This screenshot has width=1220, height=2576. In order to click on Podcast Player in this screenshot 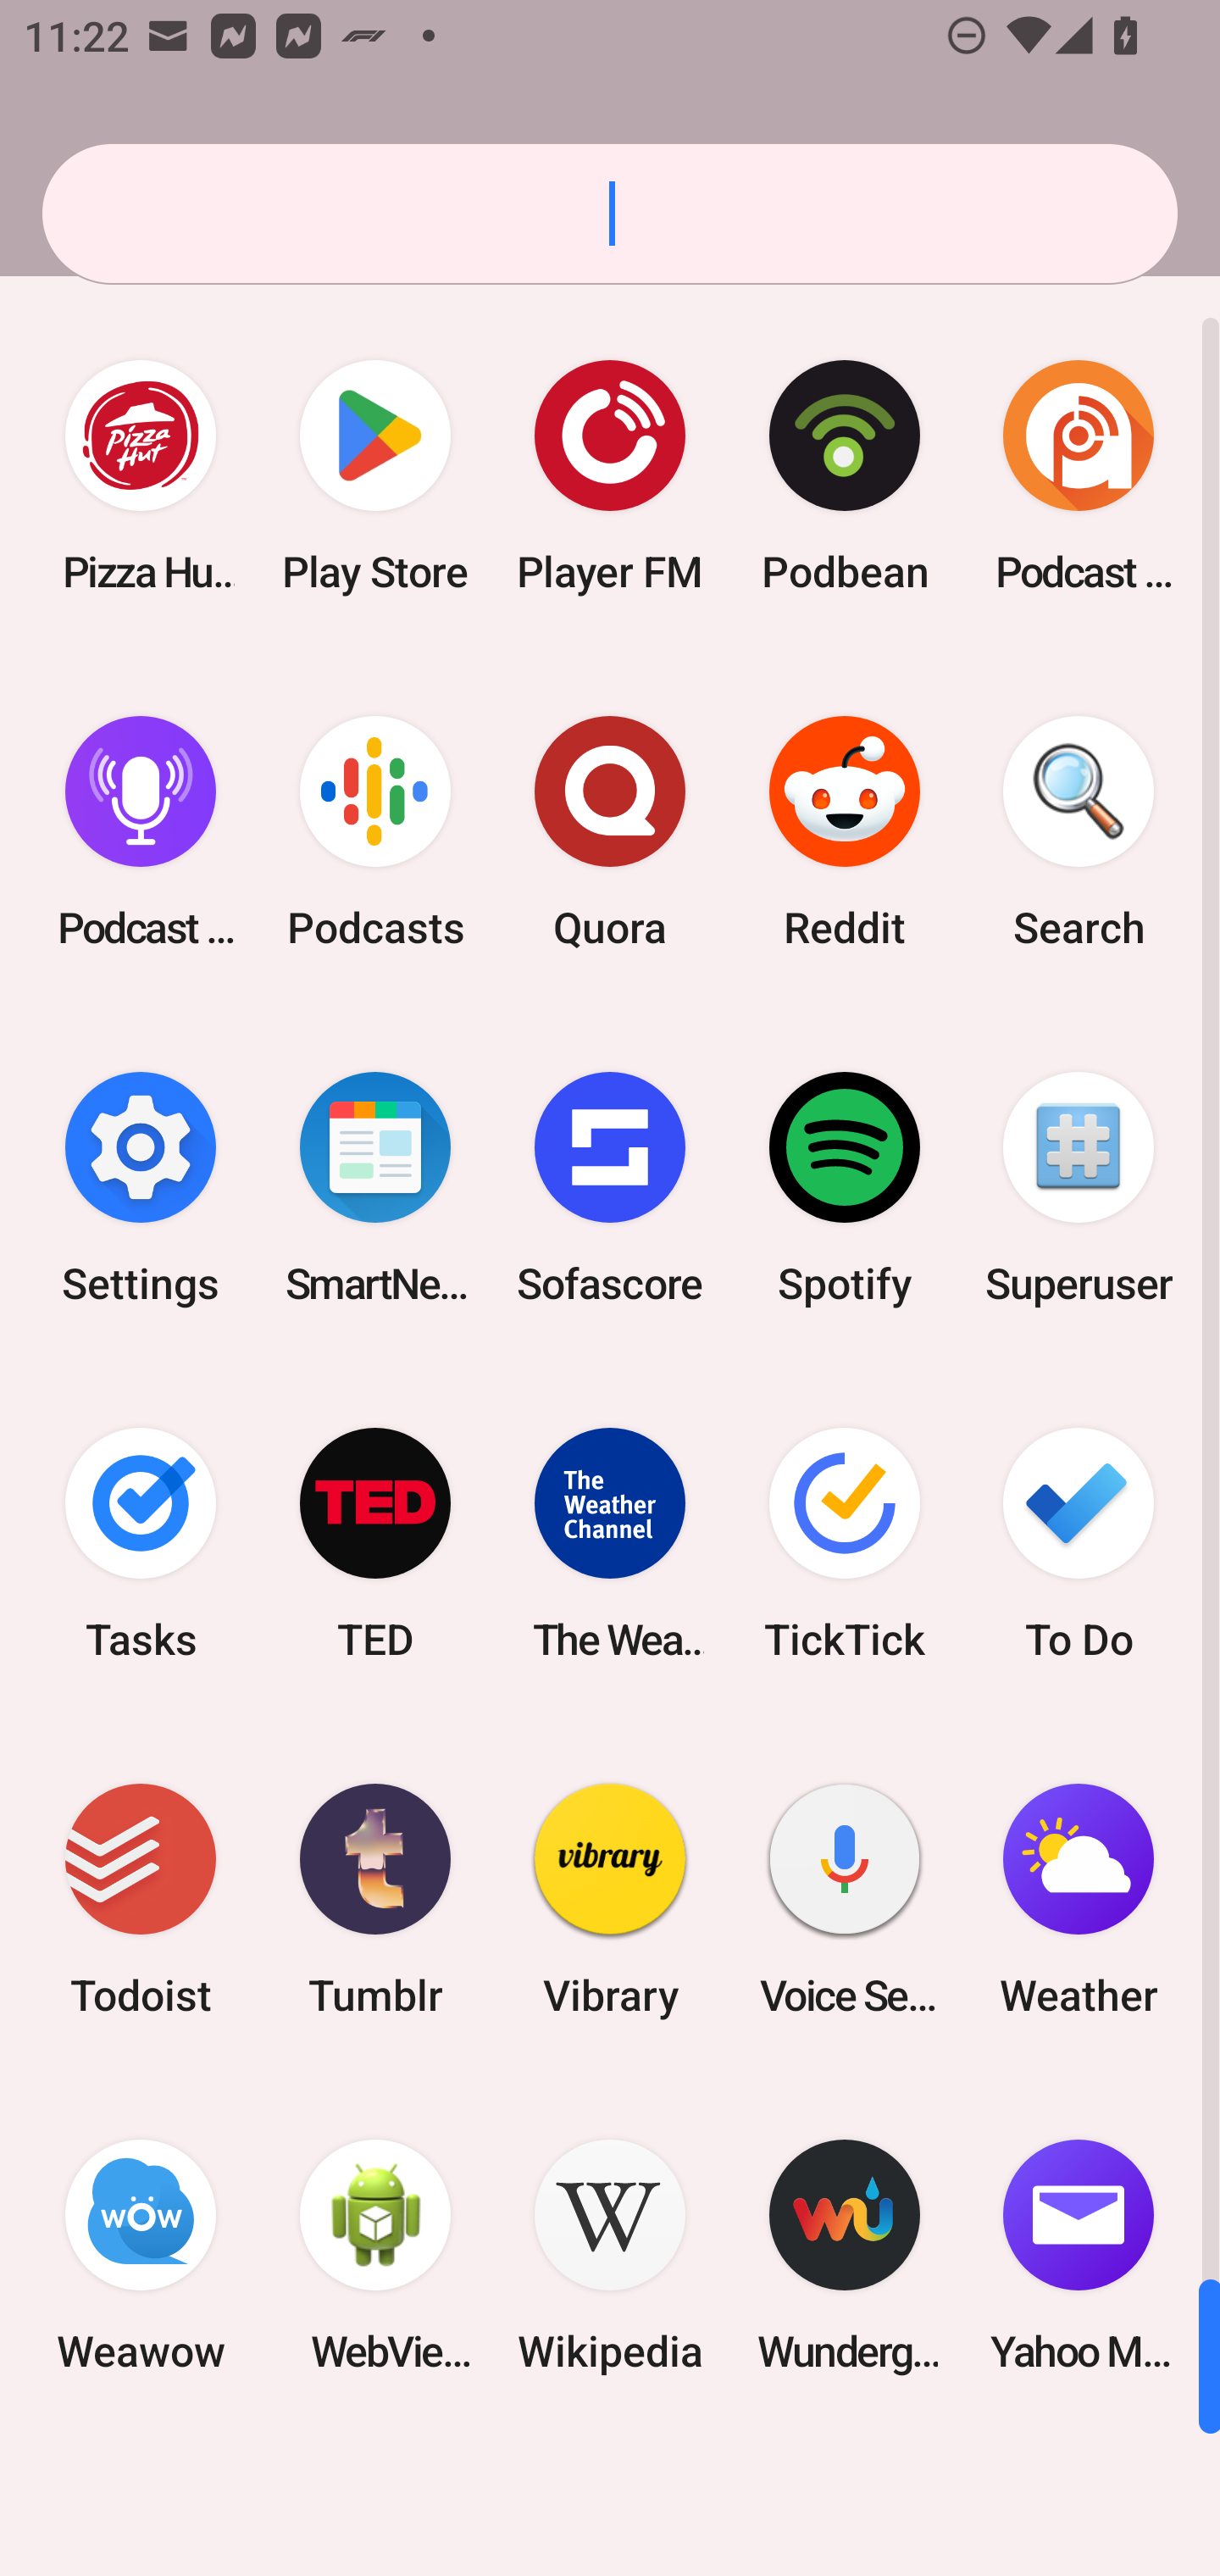, I will do `click(141, 832)`.